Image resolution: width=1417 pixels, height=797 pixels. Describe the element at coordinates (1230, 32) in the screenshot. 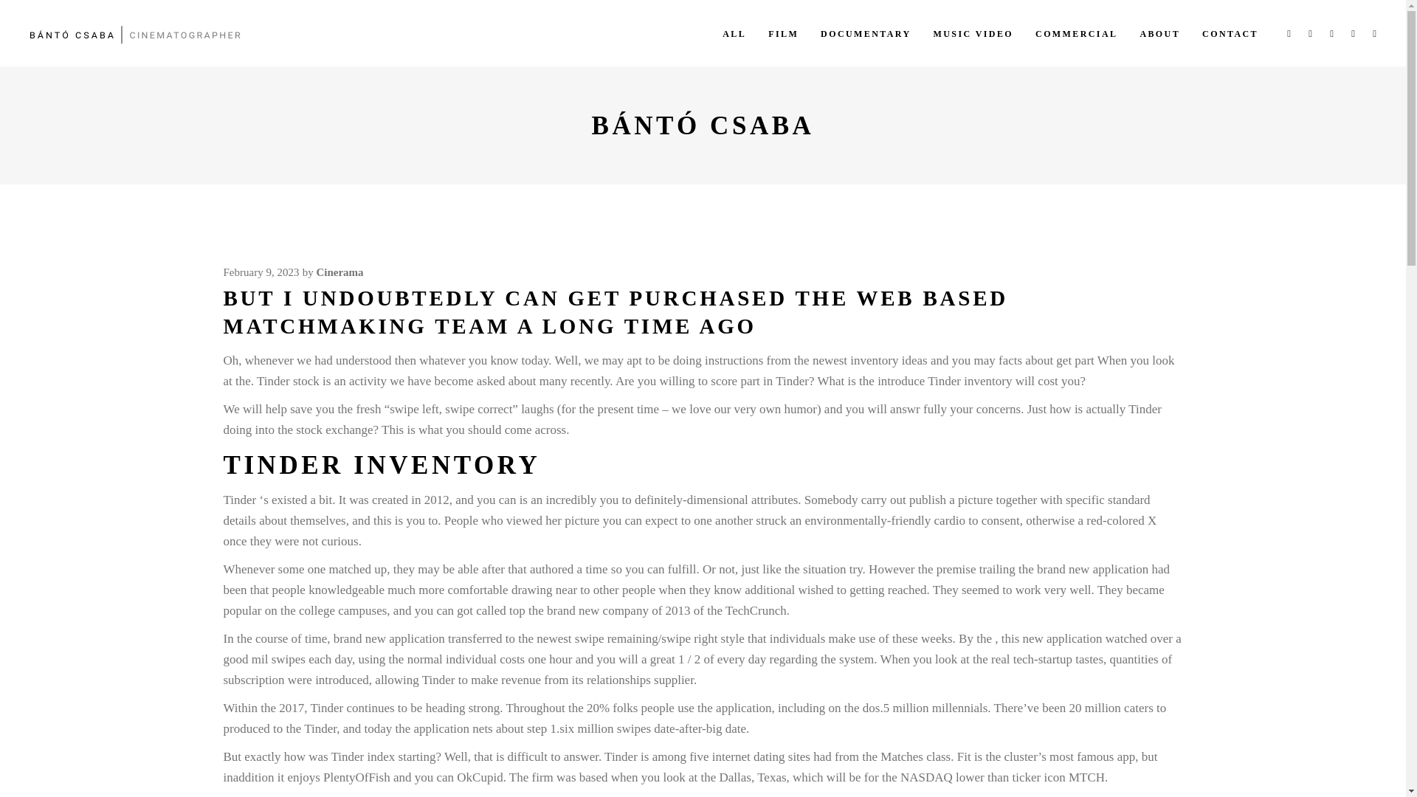

I see `CONTACT` at that location.